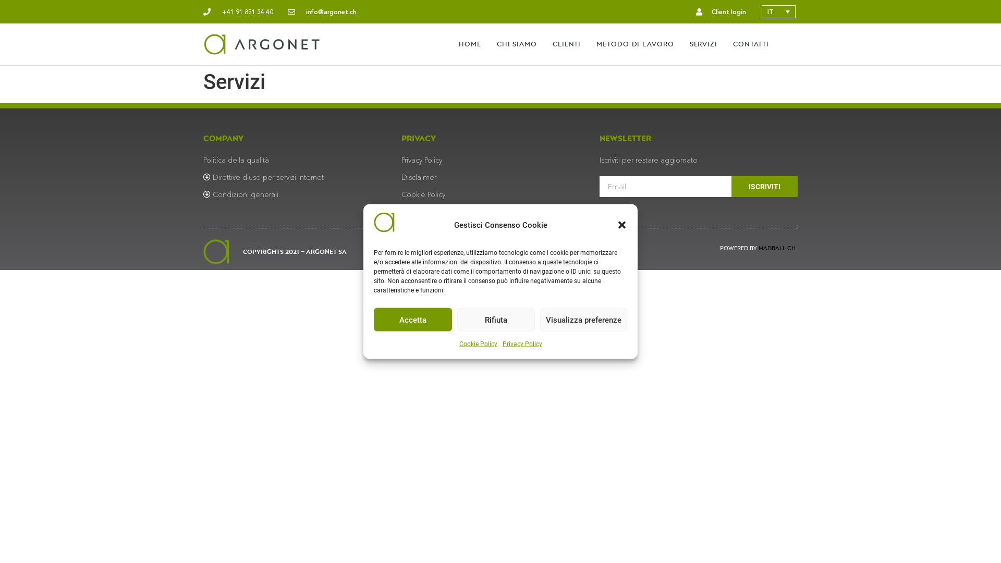 This screenshot has height=563, width=1001. Describe the element at coordinates (779, 11) in the screenshot. I see `IT` at that location.